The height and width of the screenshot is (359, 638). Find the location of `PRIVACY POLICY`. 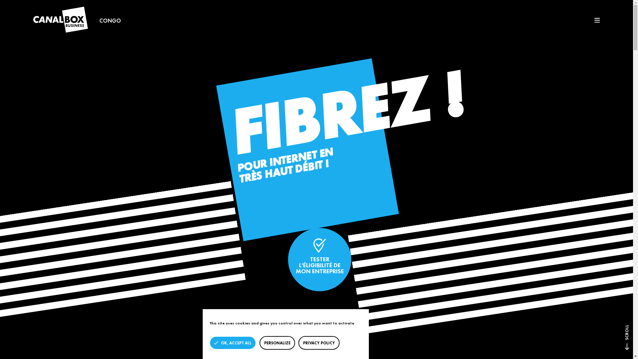

PRIVACY POLICY is located at coordinates (319, 343).